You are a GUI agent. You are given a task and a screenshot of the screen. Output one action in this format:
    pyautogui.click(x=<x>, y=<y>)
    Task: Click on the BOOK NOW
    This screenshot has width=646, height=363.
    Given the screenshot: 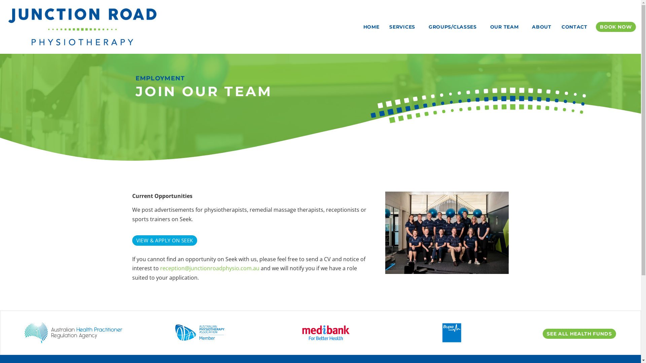 What is the action you would take?
    pyautogui.click(x=616, y=27)
    